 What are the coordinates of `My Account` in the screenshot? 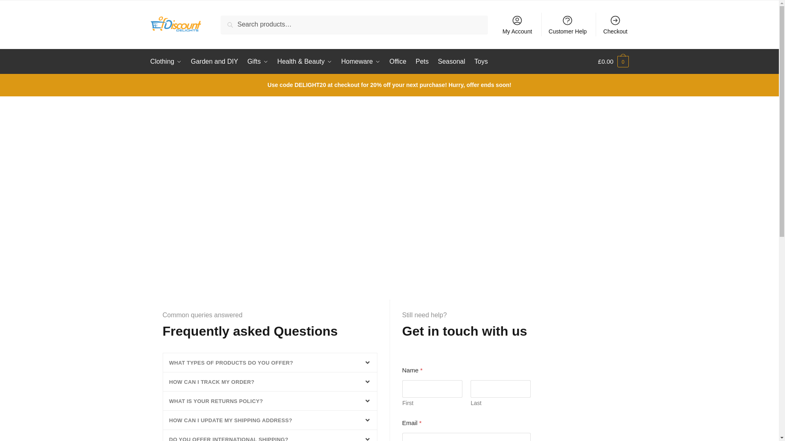 It's located at (517, 24).